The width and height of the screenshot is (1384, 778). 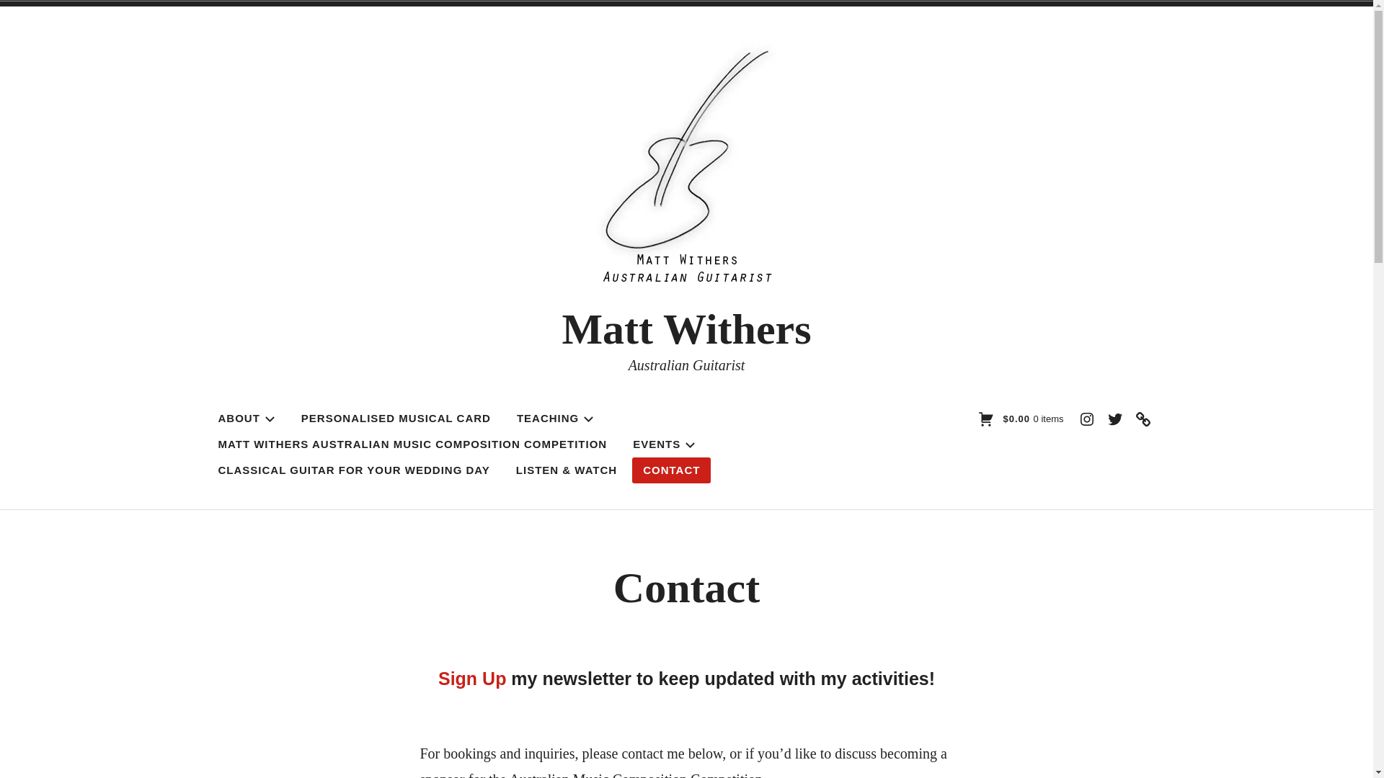 What do you see at coordinates (413, 444) in the screenshot?
I see `MATT WITHERS AUSTRALIAN MUSIC COMPOSITION COMPETITION` at bounding box center [413, 444].